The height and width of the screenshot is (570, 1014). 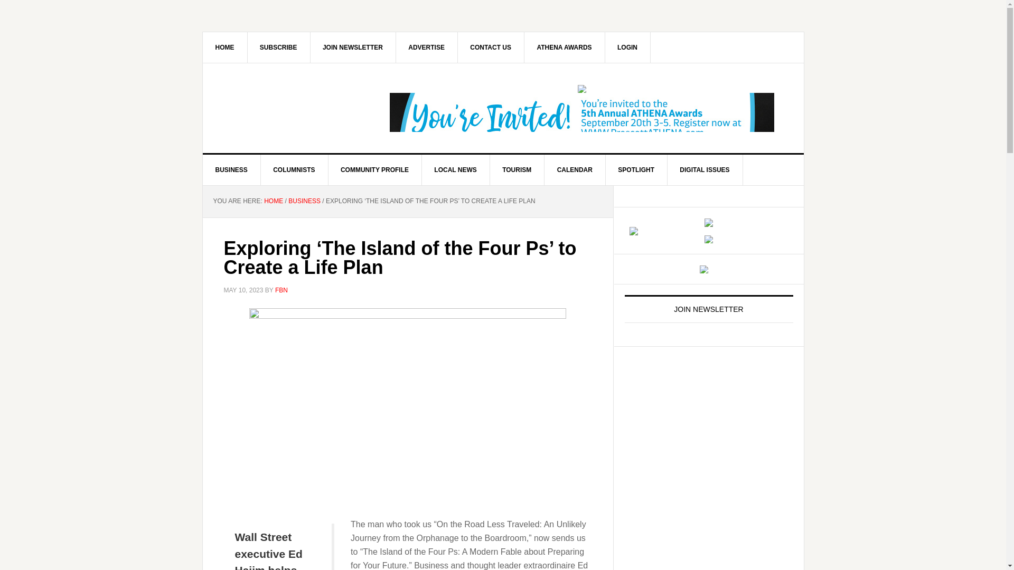 What do you see at coordinates (293, 108) in the screenshot?
I see `FLAGSTAFF BUSINESS NEWS` at bounding box center [293, 108].